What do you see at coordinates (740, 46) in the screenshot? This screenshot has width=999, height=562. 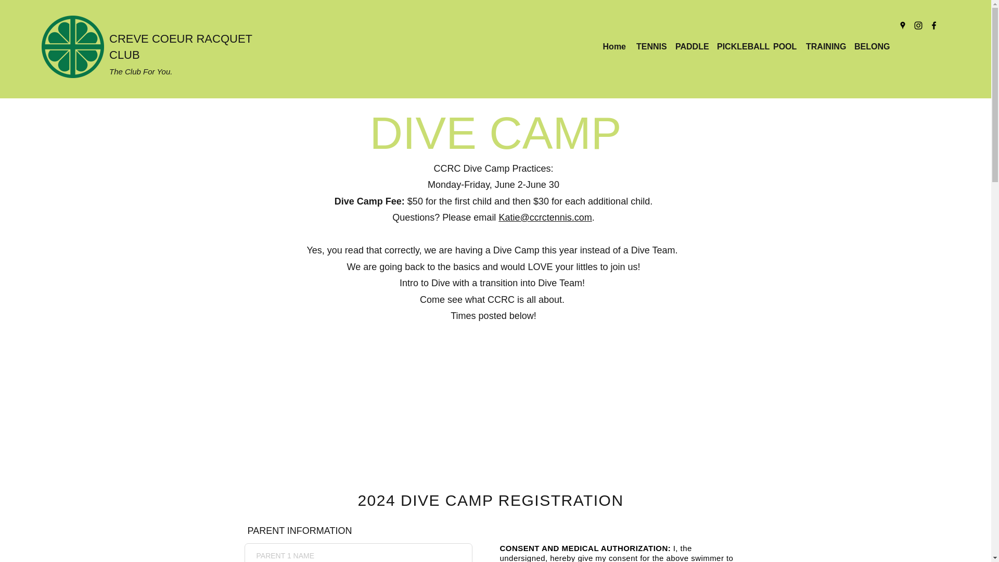 I see `PICKLEBALL` at bounding box center [740, 46].